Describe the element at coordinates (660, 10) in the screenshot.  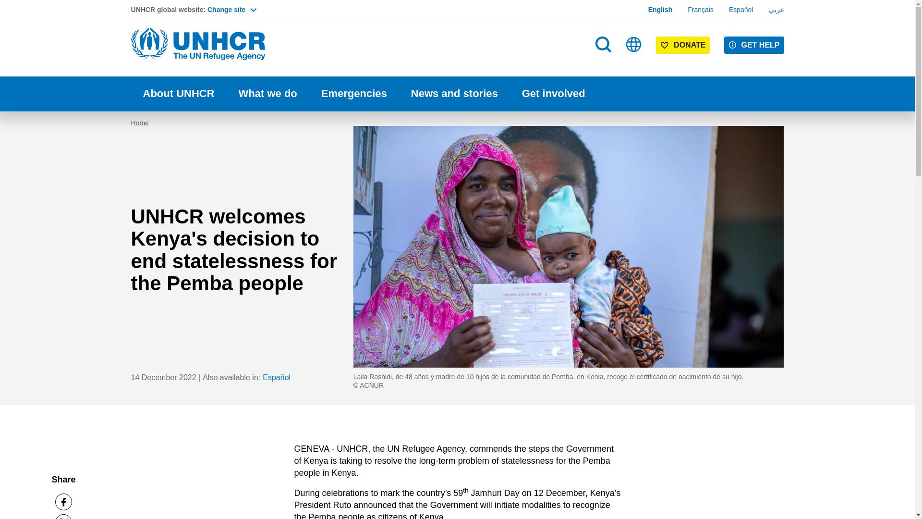
I see `English` at that location.